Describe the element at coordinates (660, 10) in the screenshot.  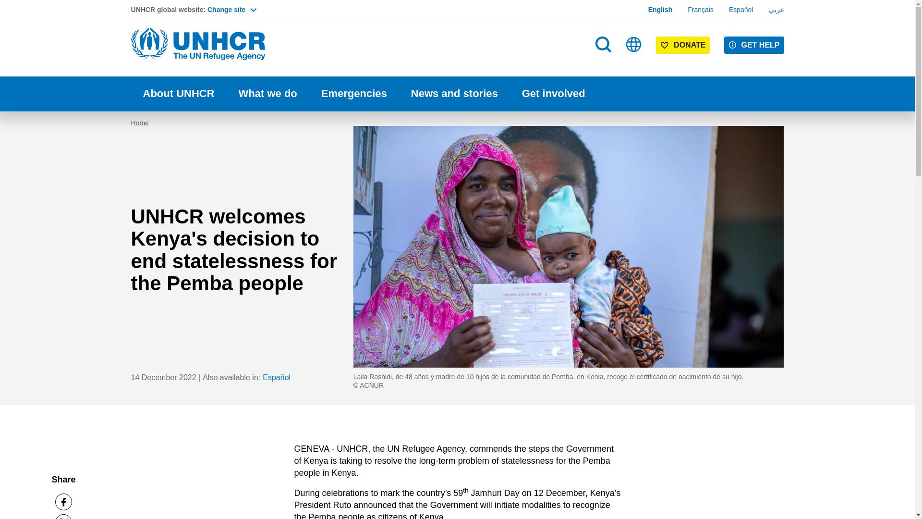
I see `English` at that location.